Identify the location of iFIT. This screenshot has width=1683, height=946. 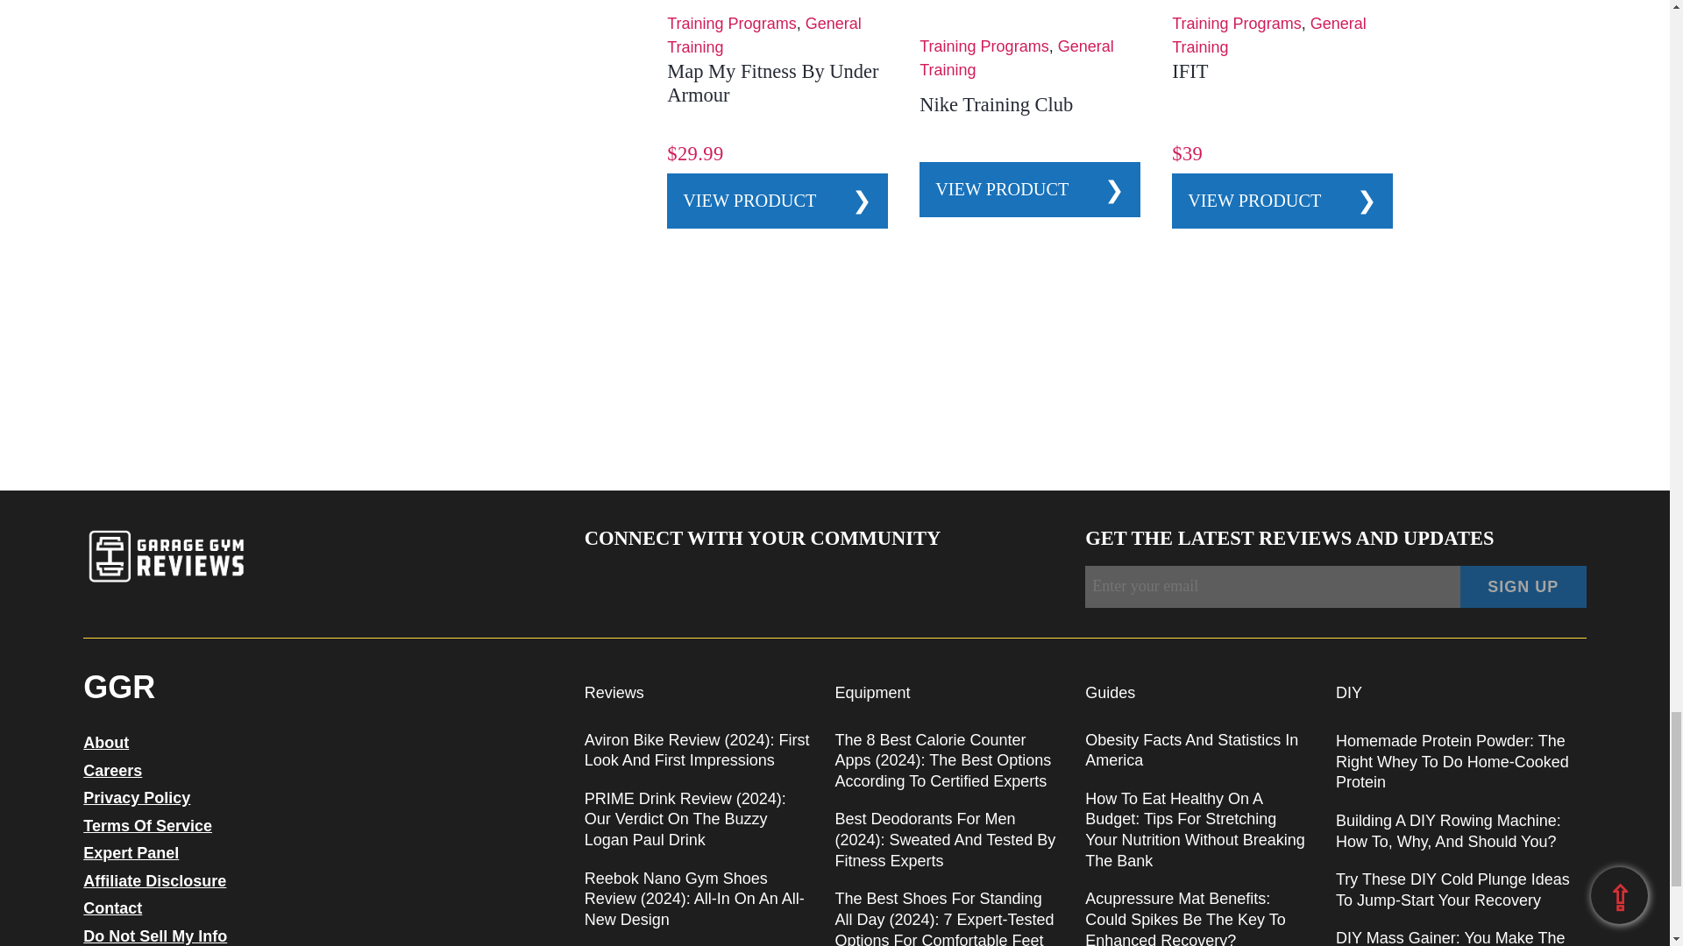
(1189, 71).